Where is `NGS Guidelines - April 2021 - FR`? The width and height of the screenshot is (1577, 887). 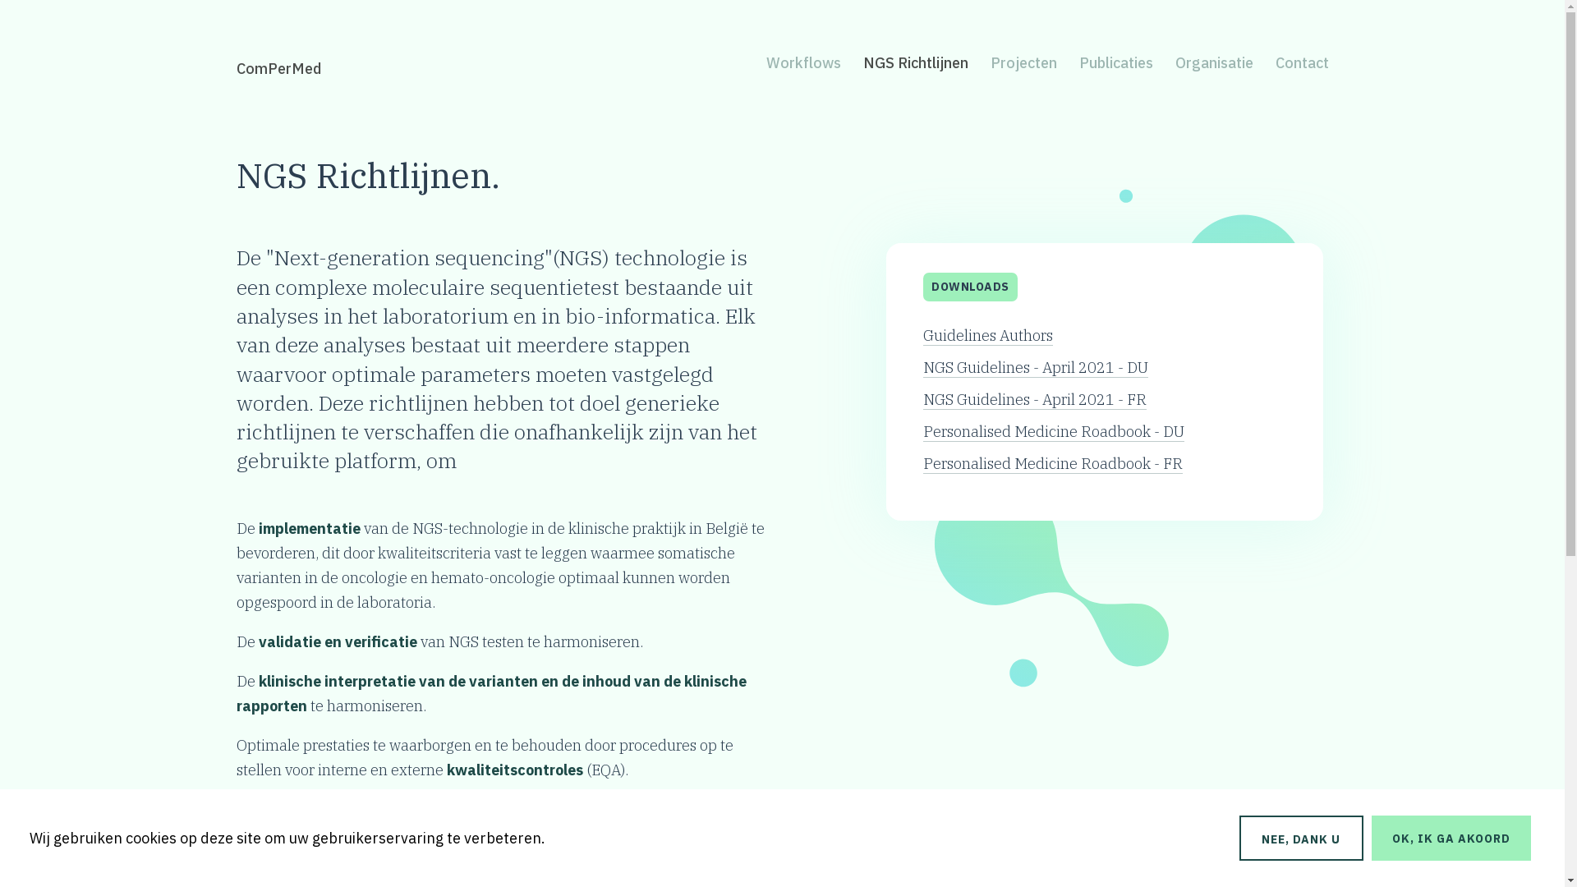 NGS Guidelines - April 2021 - FR is located at coordinates (1035, 400).